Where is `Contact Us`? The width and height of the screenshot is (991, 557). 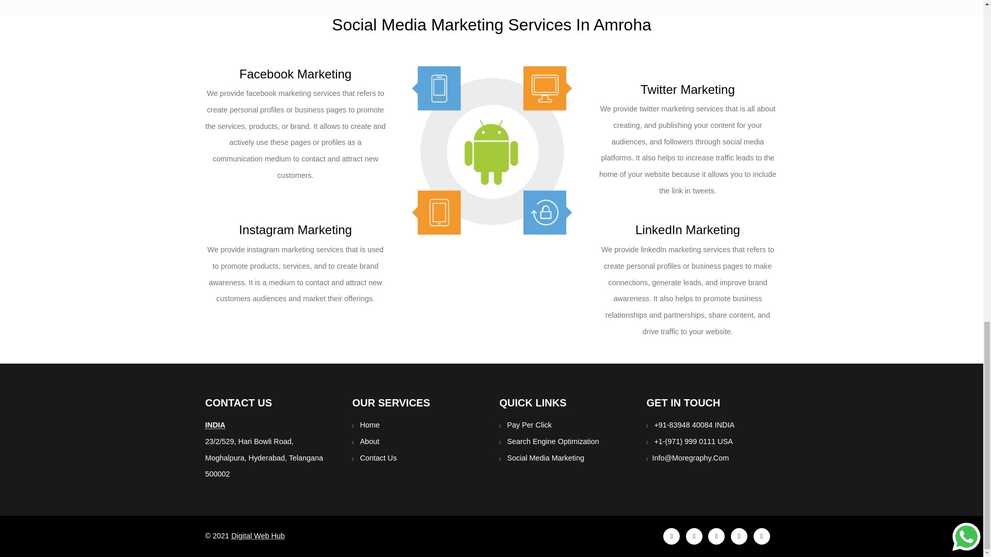
Contact Us is located at coordinates (378, 458).